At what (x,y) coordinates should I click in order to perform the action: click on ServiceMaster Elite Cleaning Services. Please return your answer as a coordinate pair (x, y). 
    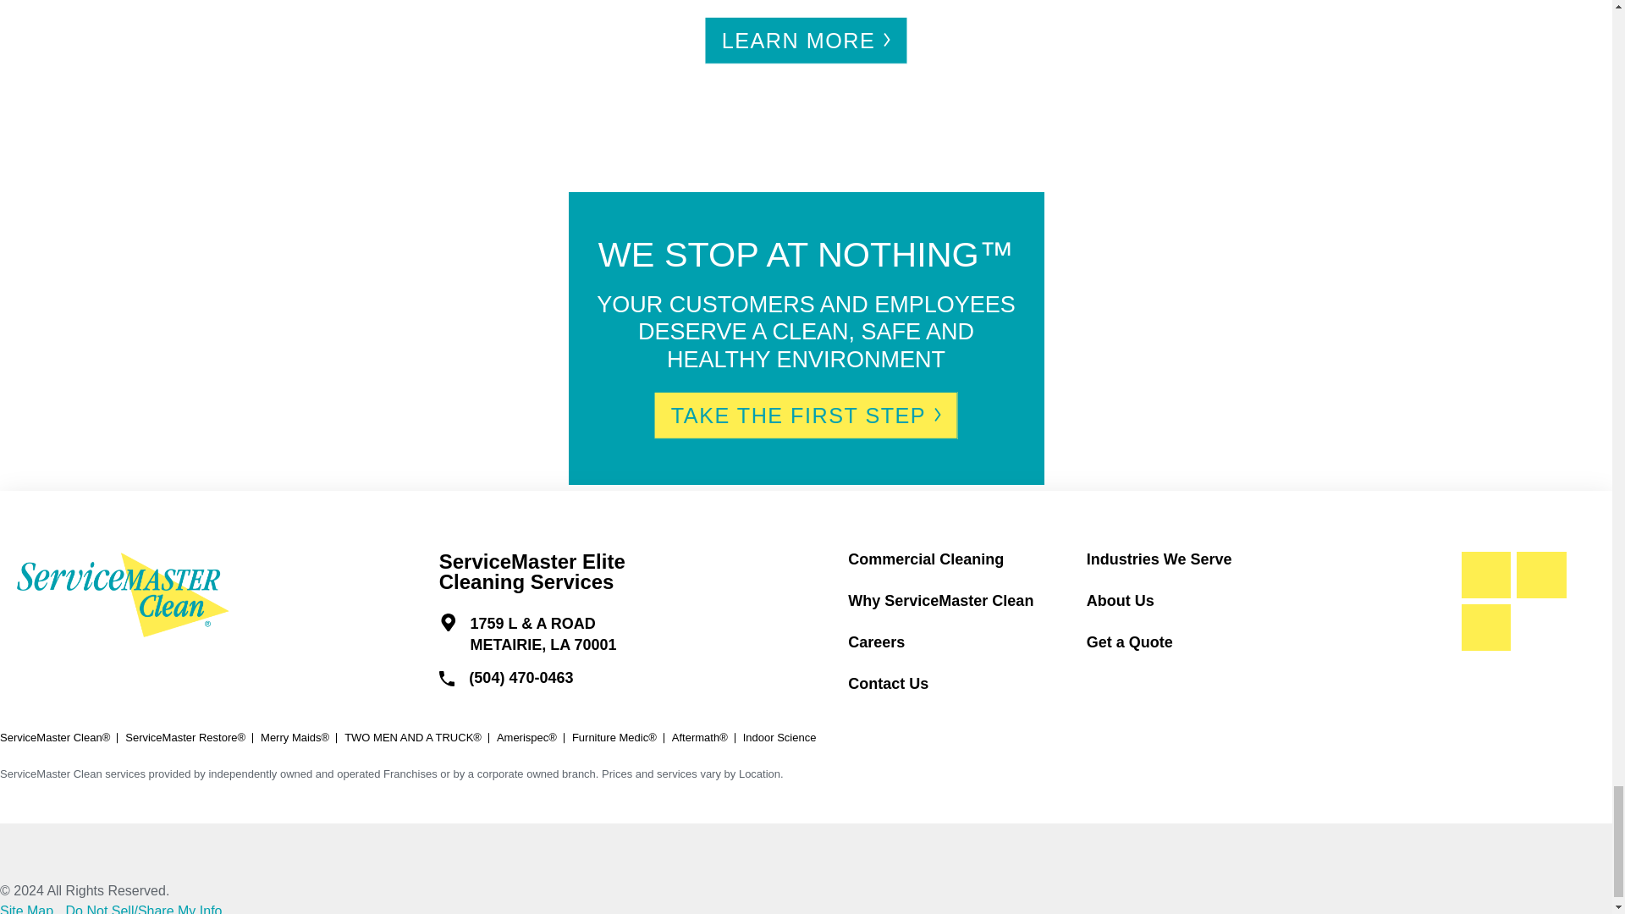
    Looking at the image, I should click on (124, 594).